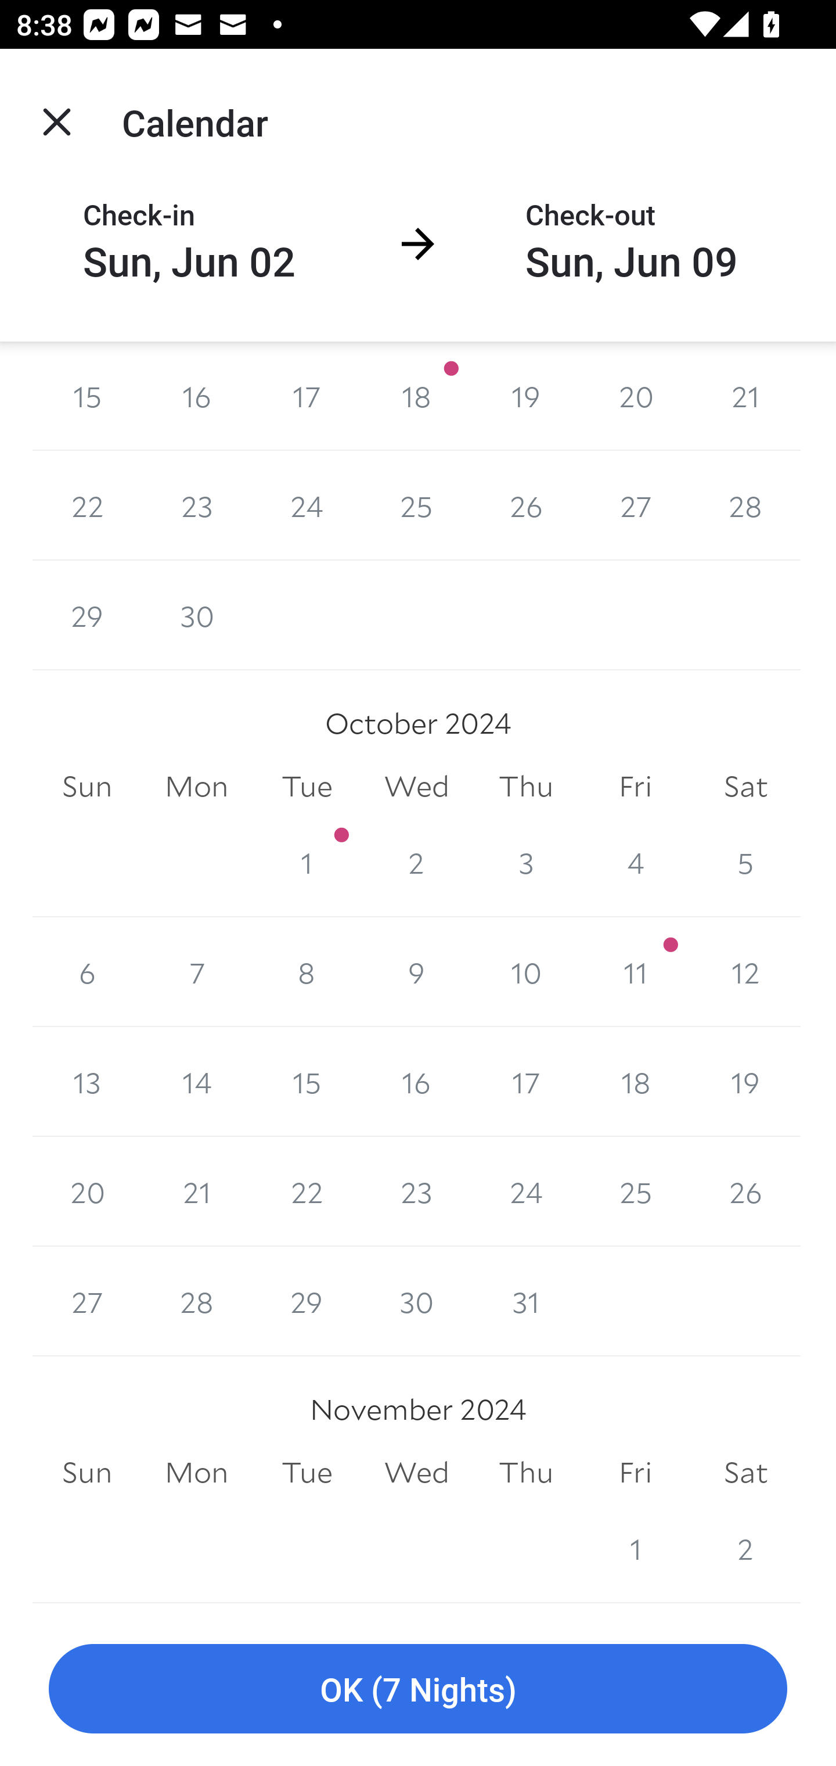  Describe the element at coordinates (417, 972) in the screenshot. I see `9 9 October 2024` at that location.